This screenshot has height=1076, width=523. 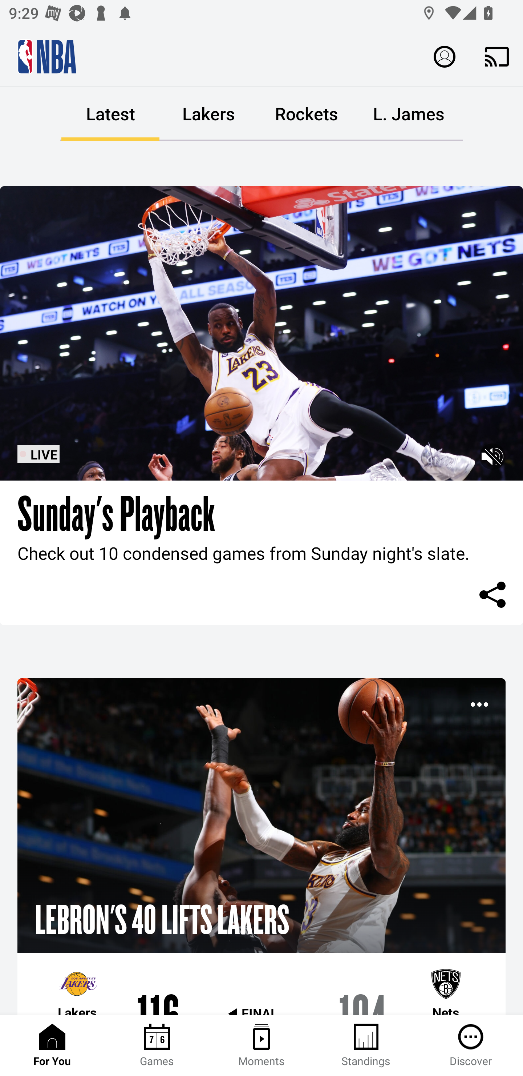 What do you see at coordinates (409, 114) in the screenshot?
I see `L. James` at bounding box center [409, 114].